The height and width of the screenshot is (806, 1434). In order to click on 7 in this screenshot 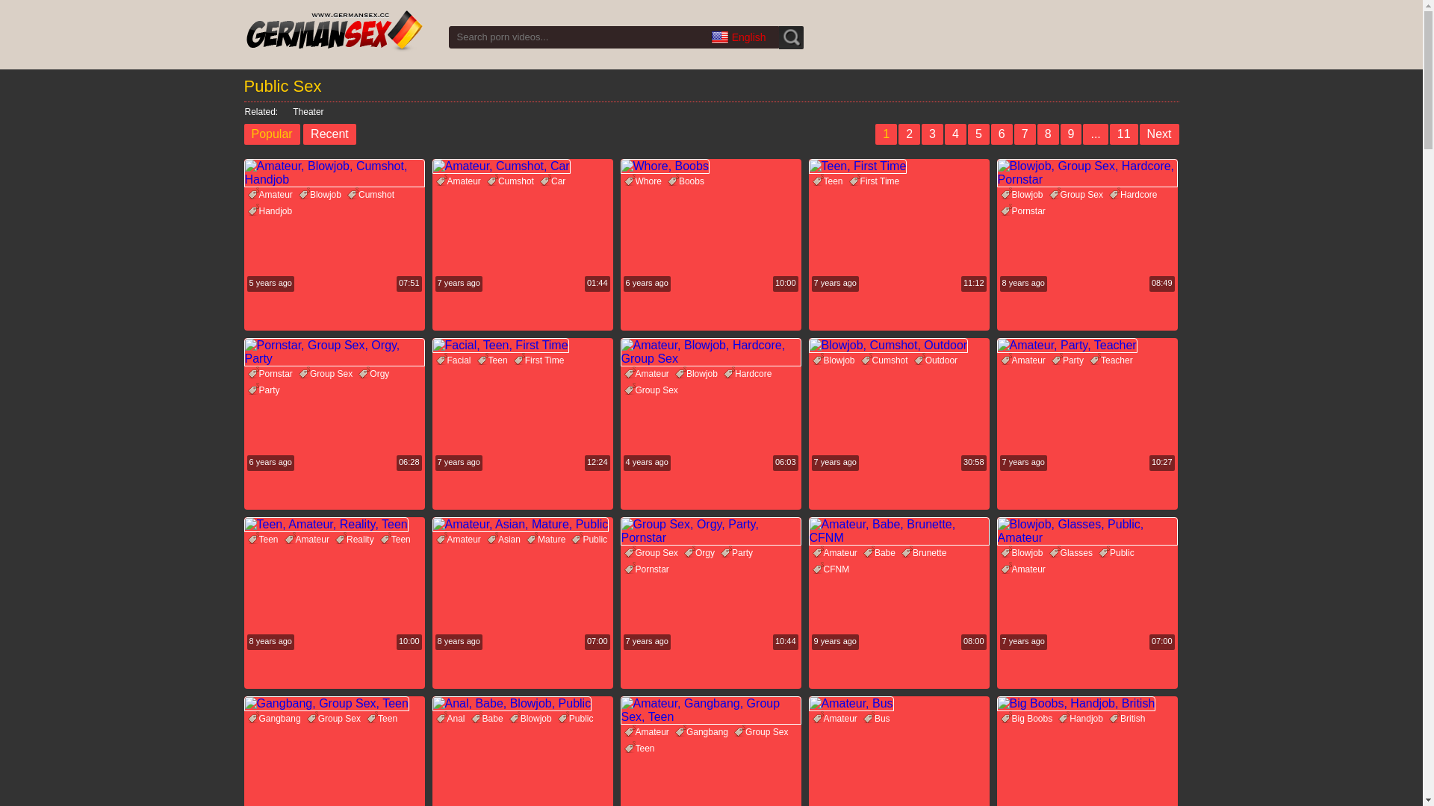, I will do `click(1025, 134)`.